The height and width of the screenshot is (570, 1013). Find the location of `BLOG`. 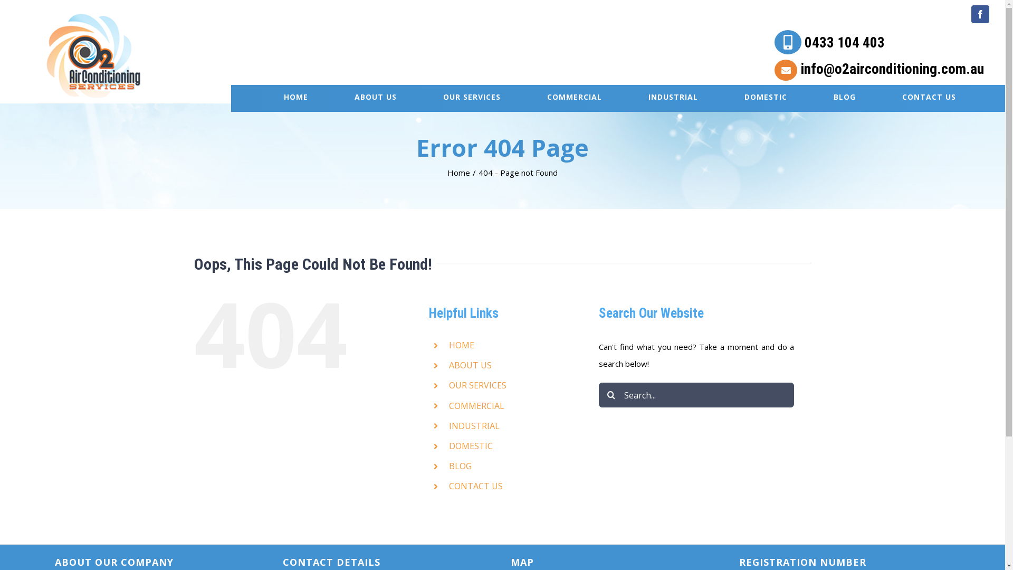

BLOG is located at coordinates (845, 98).